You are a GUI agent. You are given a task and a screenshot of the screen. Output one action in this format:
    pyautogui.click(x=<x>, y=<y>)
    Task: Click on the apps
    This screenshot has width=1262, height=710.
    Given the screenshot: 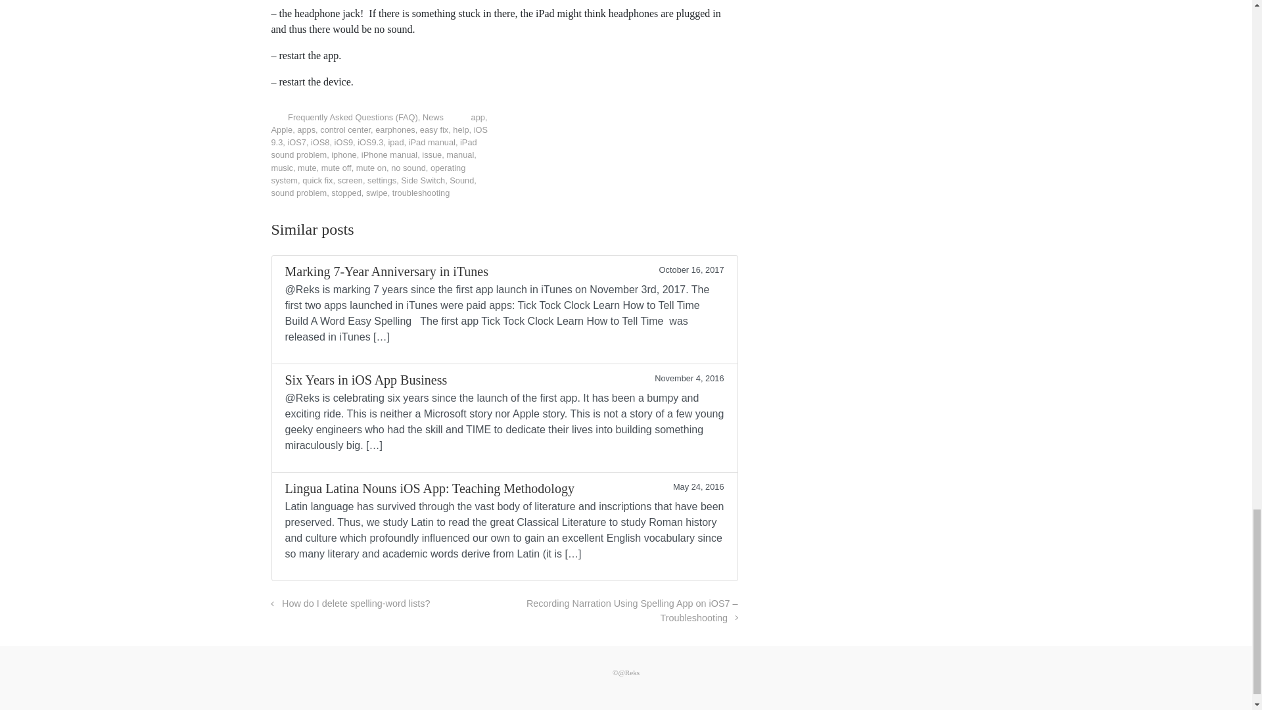 What is the action you would take?
    pyautogui.click(x=306, y=130)
    